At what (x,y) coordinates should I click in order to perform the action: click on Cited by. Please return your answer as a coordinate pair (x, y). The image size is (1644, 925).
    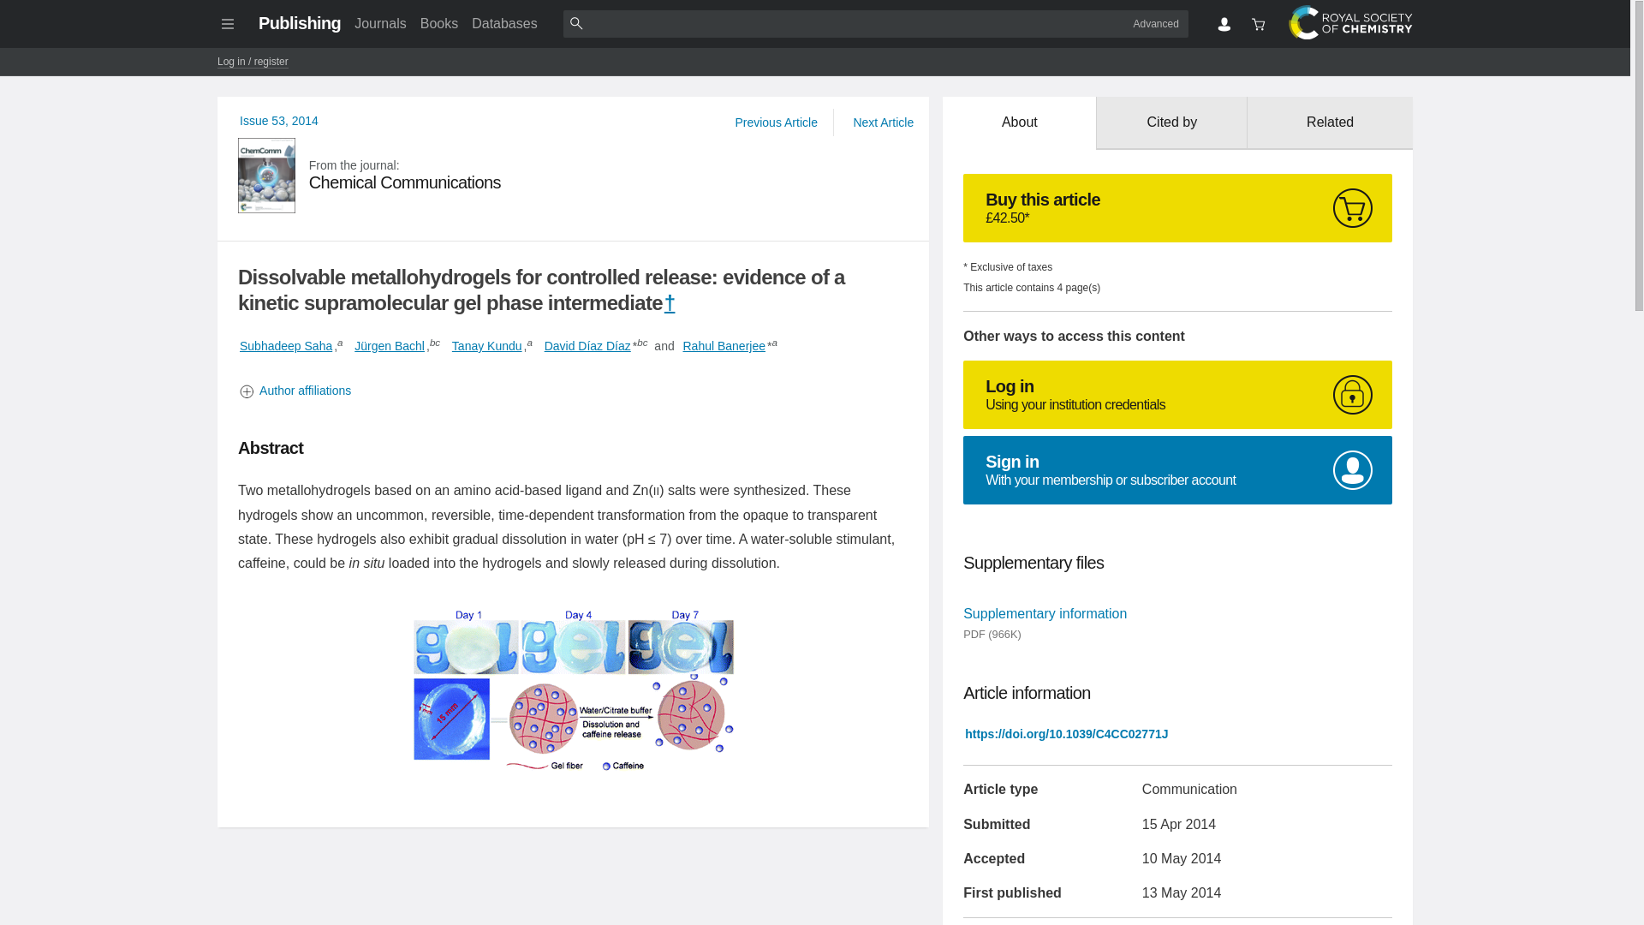
    Looking at the image, I should click on (286, 346).